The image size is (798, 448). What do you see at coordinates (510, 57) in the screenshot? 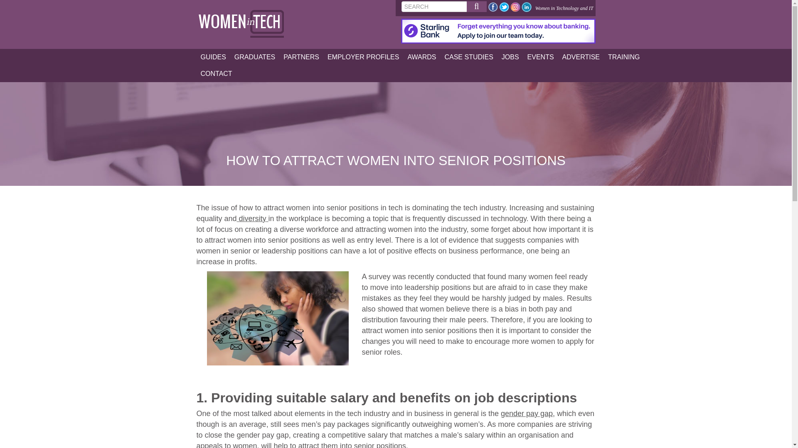
I see `JOBS` at bounding box center [510, 57].